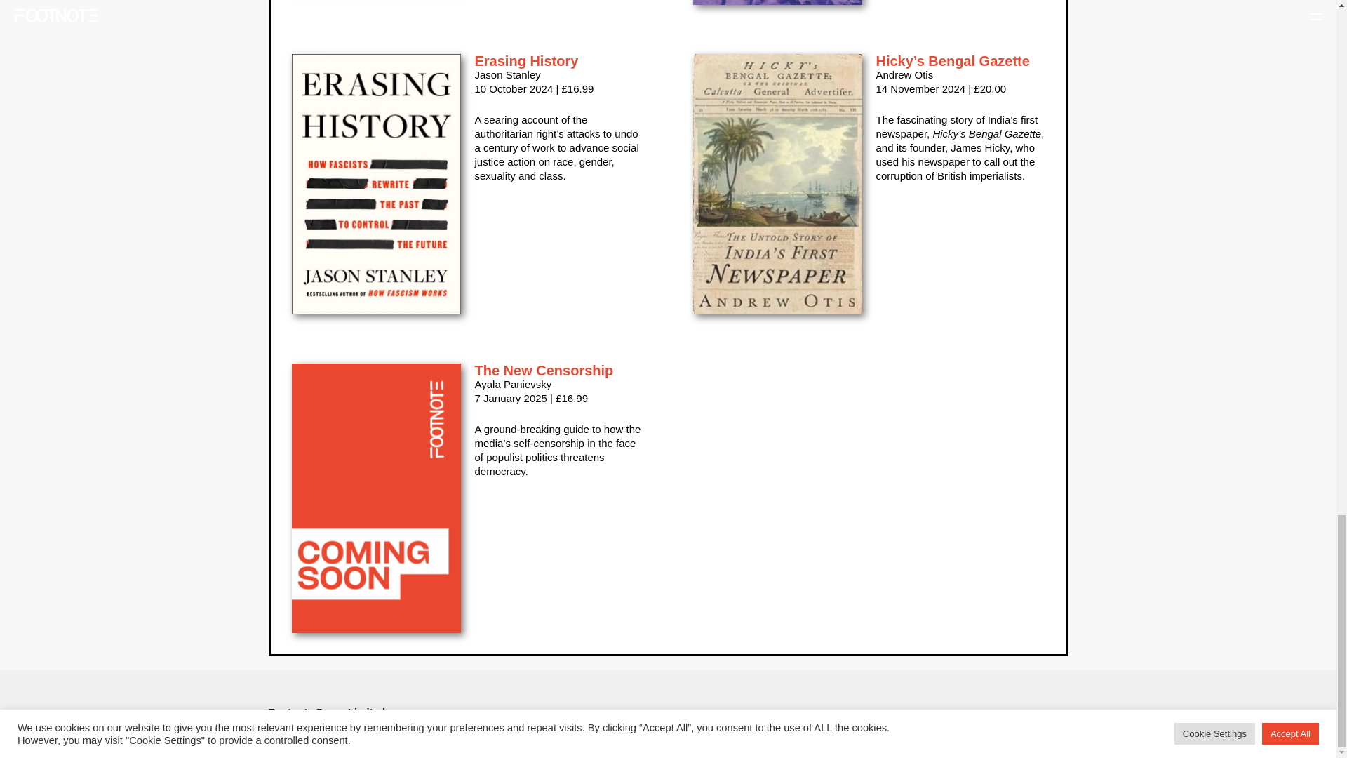  What do you see at coordinates (929, 726) in the screenshot?
I see `Privacy Policy` at bounding box center [929, 726].